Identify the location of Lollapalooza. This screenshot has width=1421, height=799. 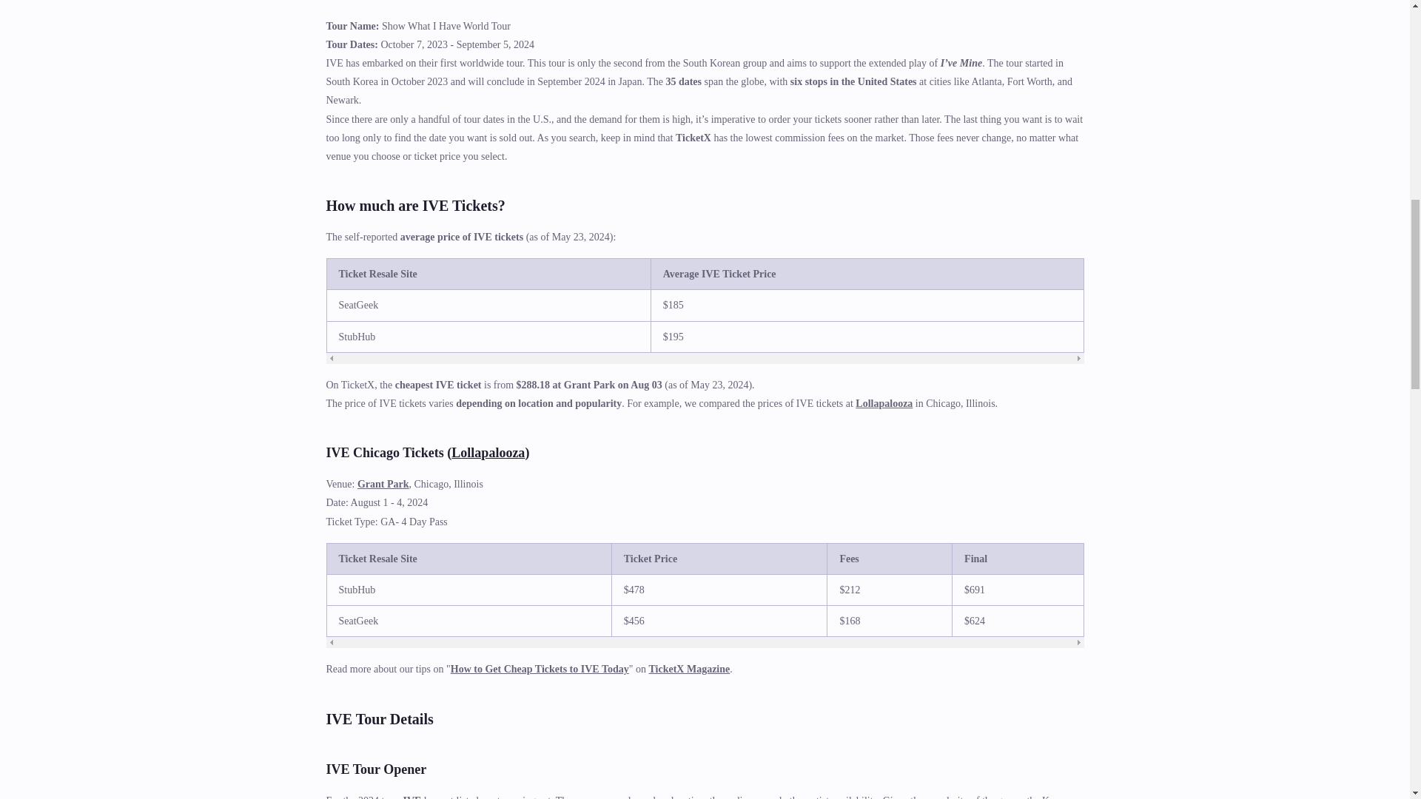
(488, 453).